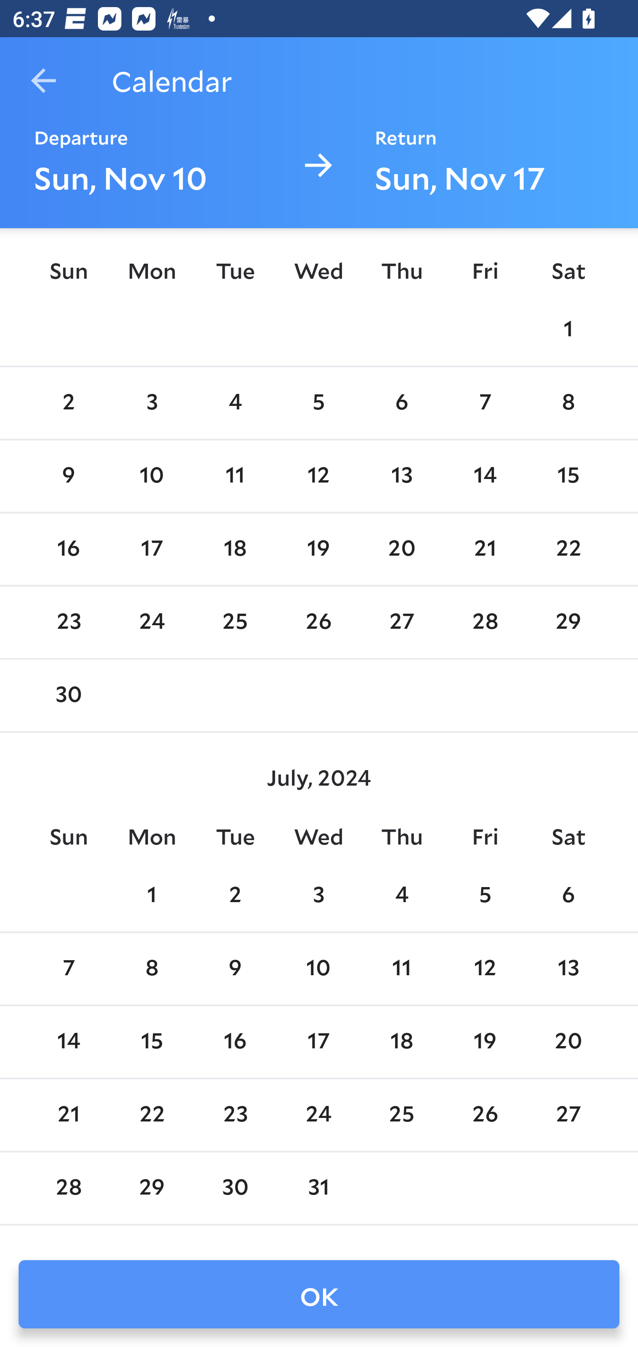 Image resolution: width=638 pixels, height=1347 pixels. I want to click on 8, so click(568, 402).